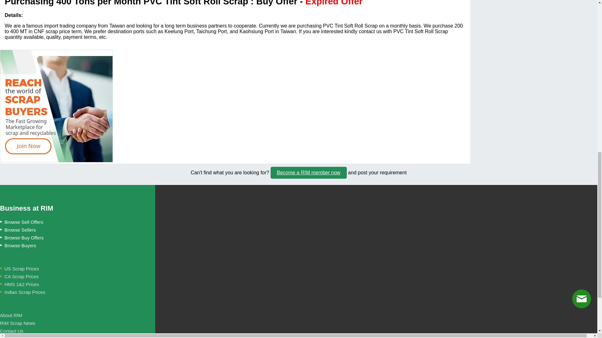  Describe the element at coordinates (11, 315) in the screenshot. I see `About RIM` at that location.